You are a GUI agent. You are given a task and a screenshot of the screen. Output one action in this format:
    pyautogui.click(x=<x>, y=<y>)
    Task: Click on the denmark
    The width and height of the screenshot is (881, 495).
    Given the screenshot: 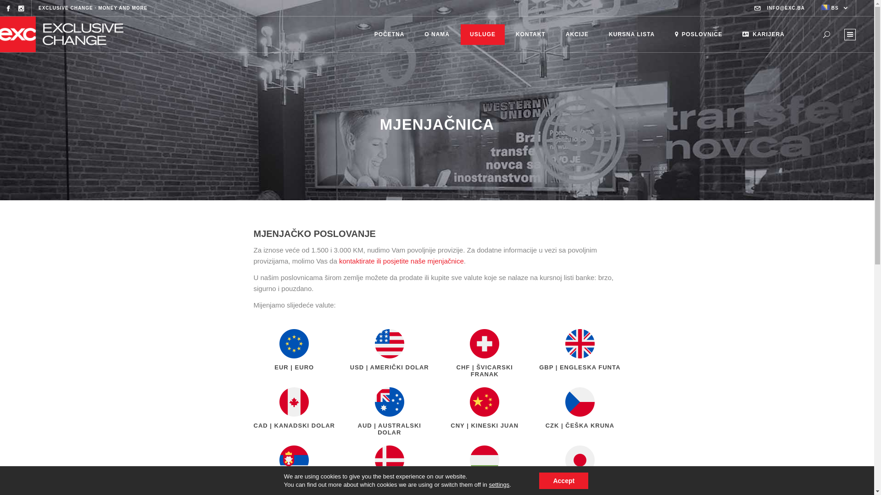 What is the action you would take?
    pyautogui.click(x=390, y=460)
    